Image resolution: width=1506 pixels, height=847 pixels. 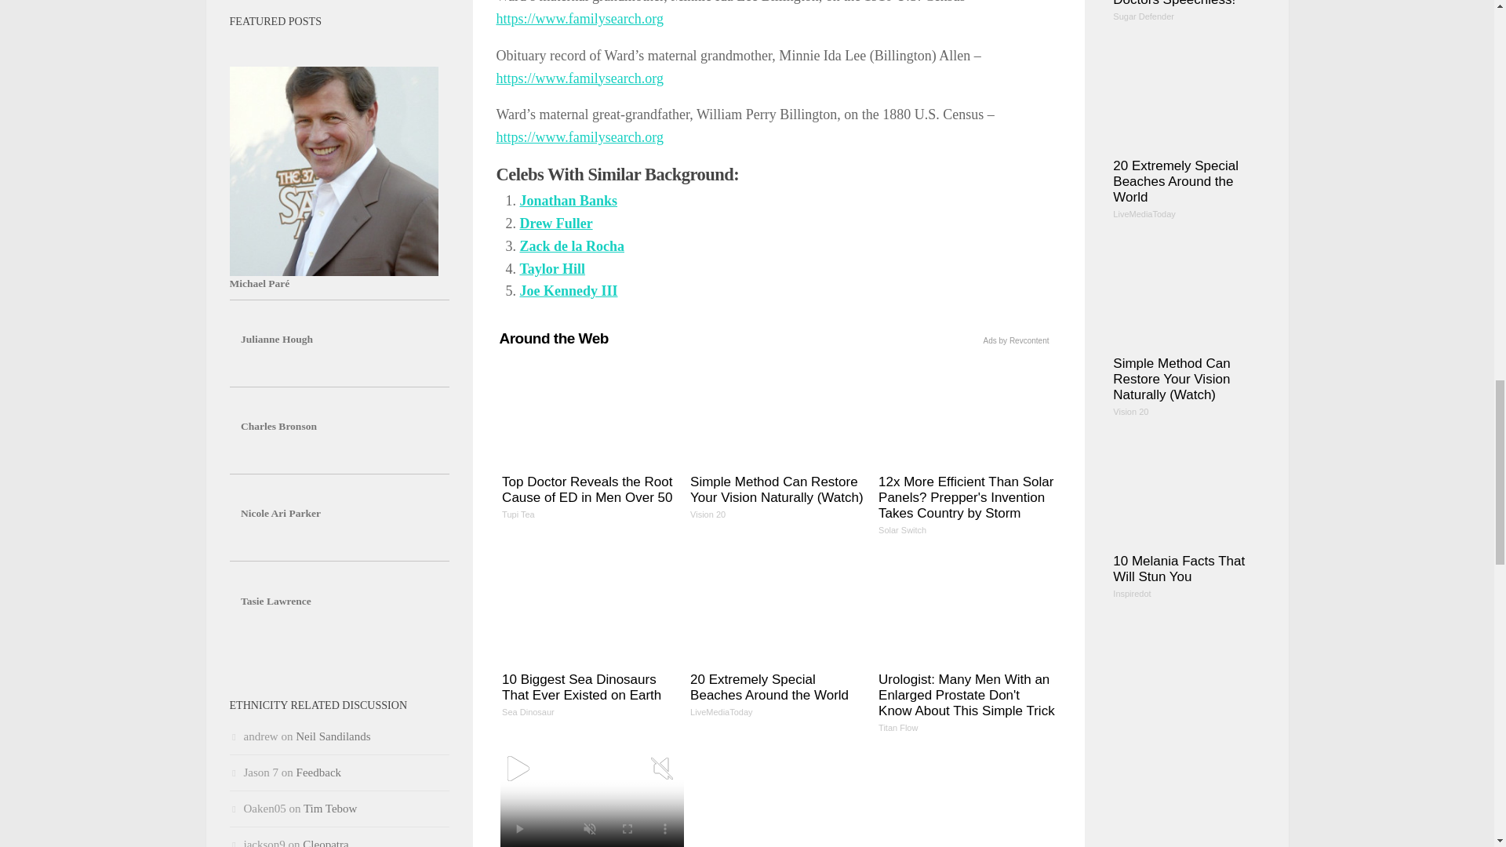 What do you see at coordinates (590, 640) in the screenshot?
I see `10 Biggest Sea Dinosaurs That Ever Existed on Earth` at bounding box center [590, 640].